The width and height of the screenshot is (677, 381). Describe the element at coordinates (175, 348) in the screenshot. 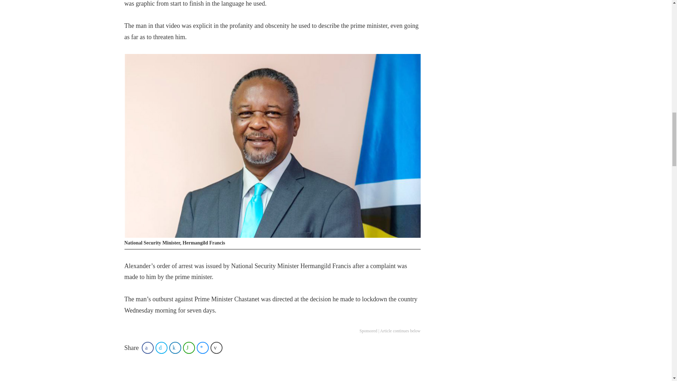

I see `Share on LinkedIn` at that location.